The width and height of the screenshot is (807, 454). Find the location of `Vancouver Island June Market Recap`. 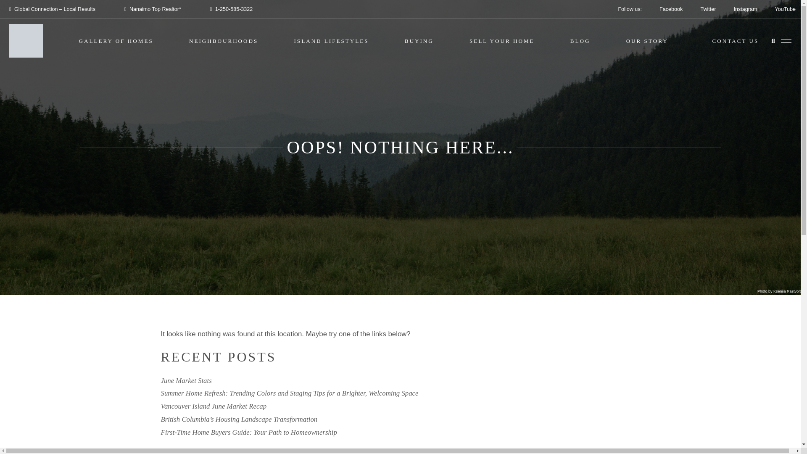

Vancouver Island June Market Recap is located at coordinates (214, 406).